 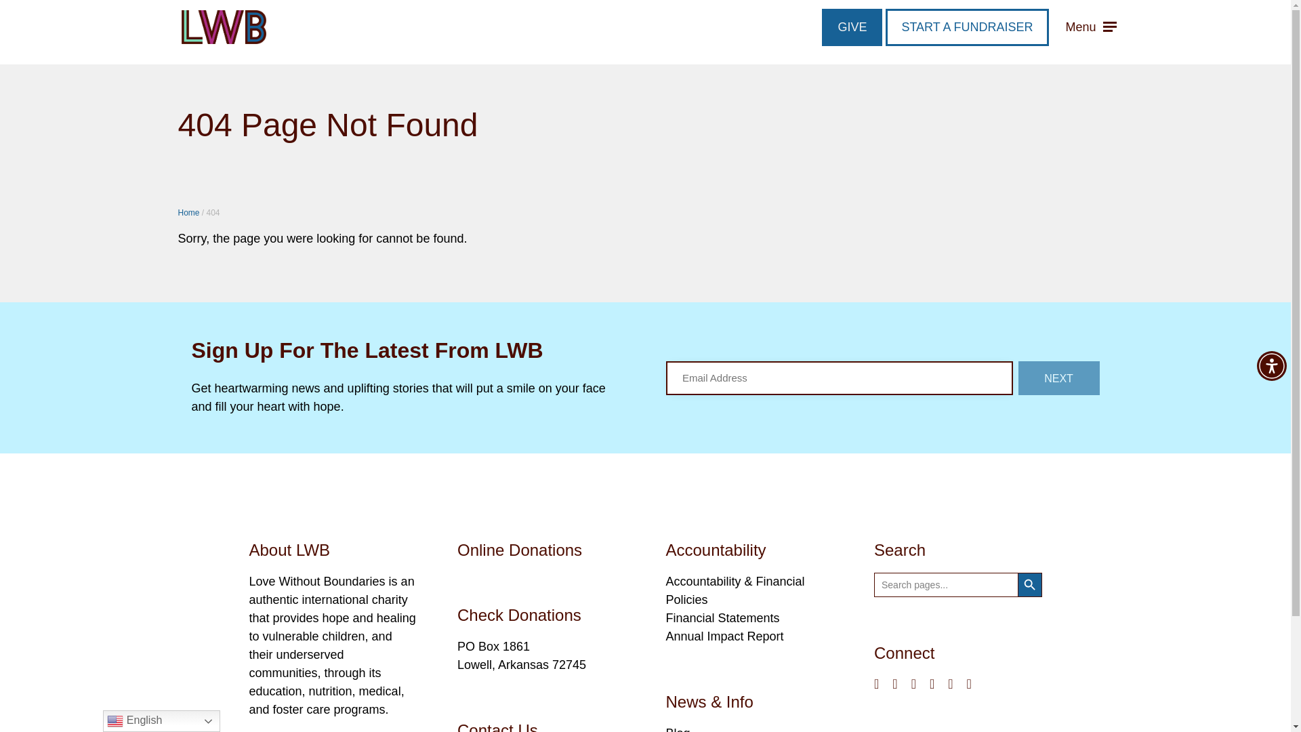 What do you see at coordinates (1271, 366) in the screenshot?
I see `Accessibility Menu` at bounding box center [1271, 366].